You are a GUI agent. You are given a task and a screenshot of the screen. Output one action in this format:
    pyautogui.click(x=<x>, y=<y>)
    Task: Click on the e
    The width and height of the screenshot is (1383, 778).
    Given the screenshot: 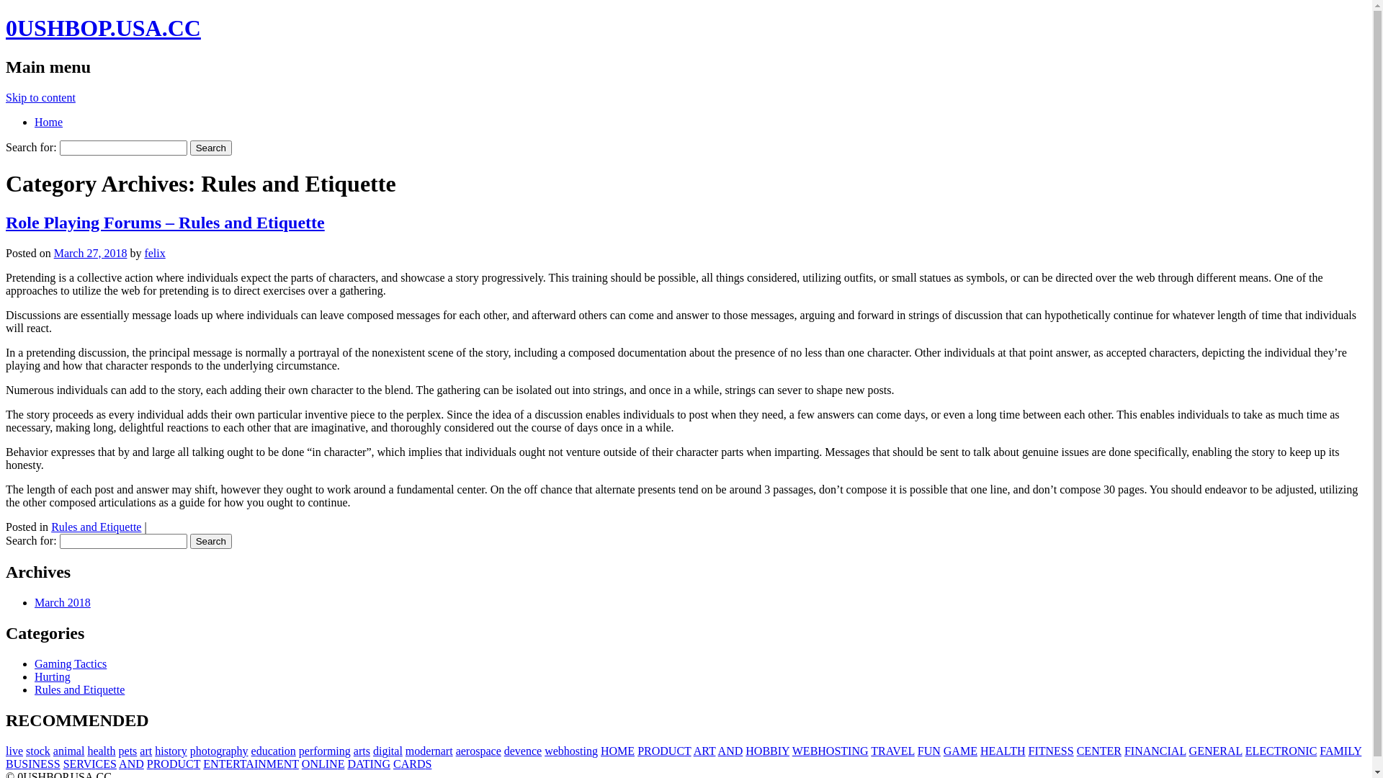 What is the action you would take?
    pyautogui.click(x=556, y=751)
    